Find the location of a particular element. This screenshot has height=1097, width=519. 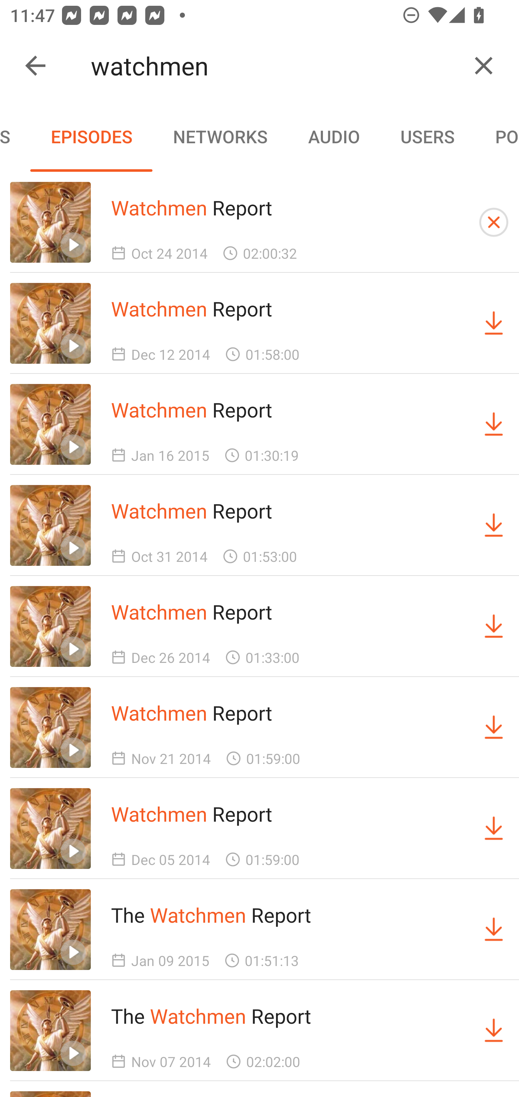

Cancel Downloading is located at coordinates (494, 222).